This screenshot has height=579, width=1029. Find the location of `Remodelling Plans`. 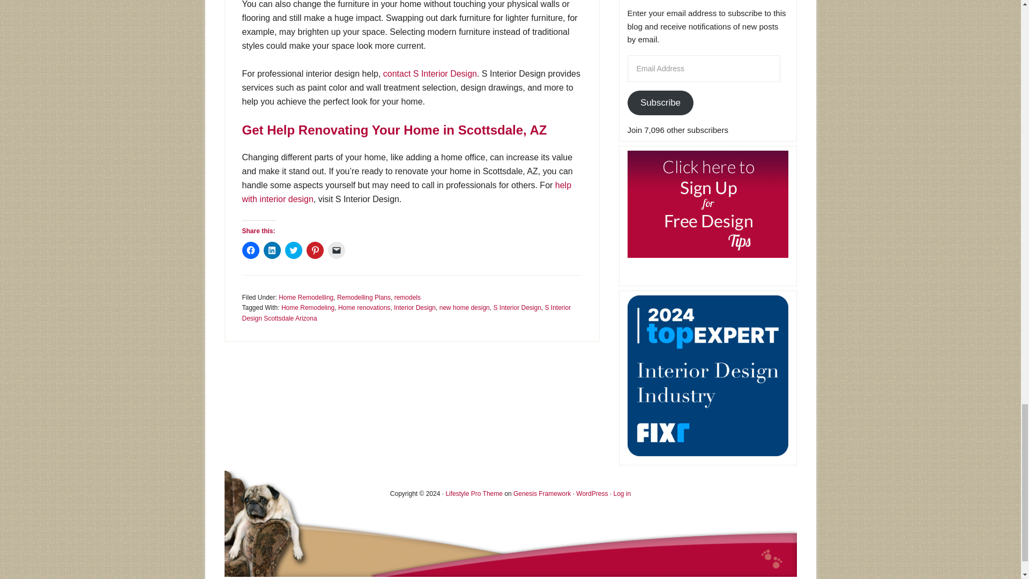

Remodelling Plans is located at coordinates (364, 297).